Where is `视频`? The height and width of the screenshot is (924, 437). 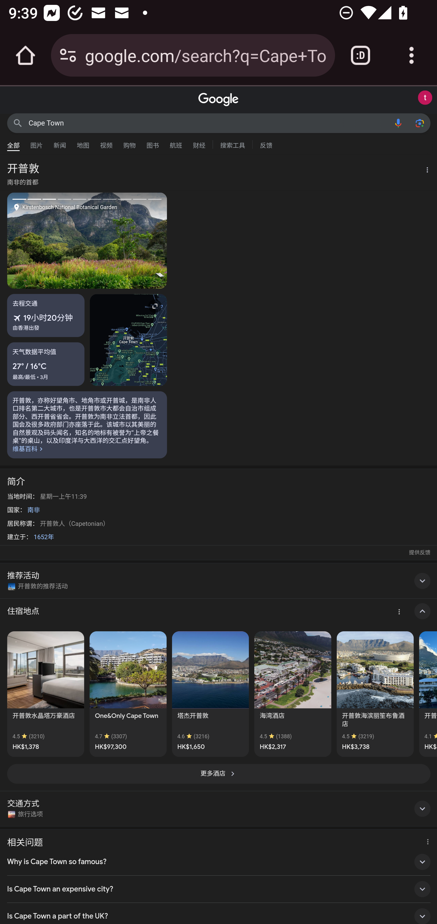 视频 is located at coordinates (106, 143).